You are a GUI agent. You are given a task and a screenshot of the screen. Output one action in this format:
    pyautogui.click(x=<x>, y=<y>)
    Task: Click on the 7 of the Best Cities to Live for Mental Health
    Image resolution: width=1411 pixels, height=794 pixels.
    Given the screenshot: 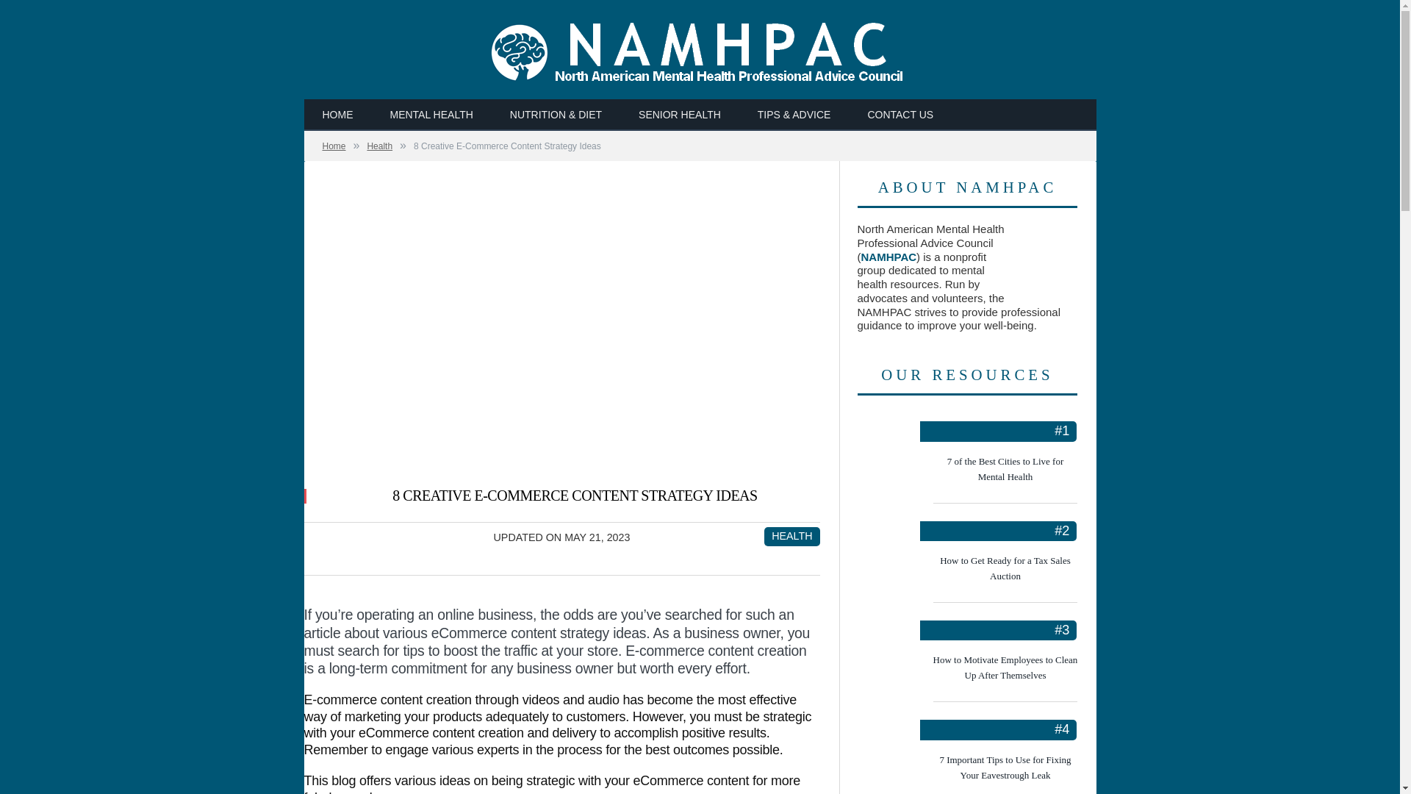 What is the action you would take?
    pyautogui.click(x=1005, y=469)
    